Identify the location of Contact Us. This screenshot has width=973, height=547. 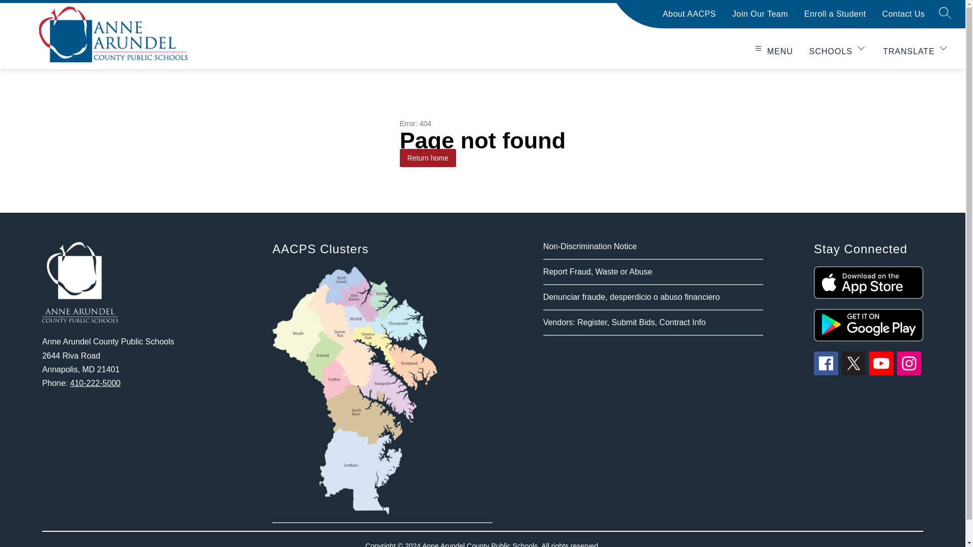
(904, 18).